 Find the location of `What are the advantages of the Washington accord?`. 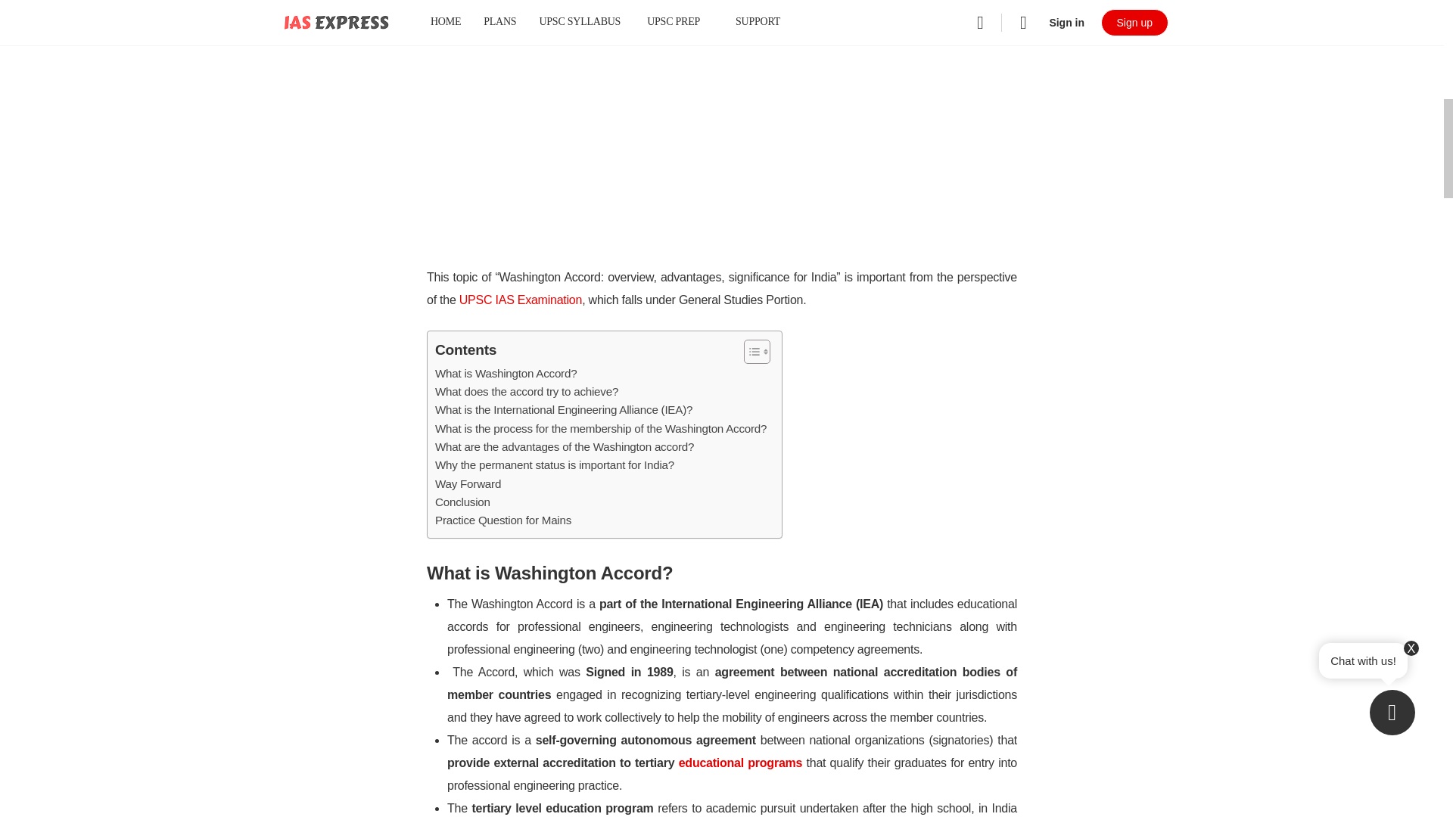

What are the advantages of the Washington accord? is located at coordinates (565, 446).